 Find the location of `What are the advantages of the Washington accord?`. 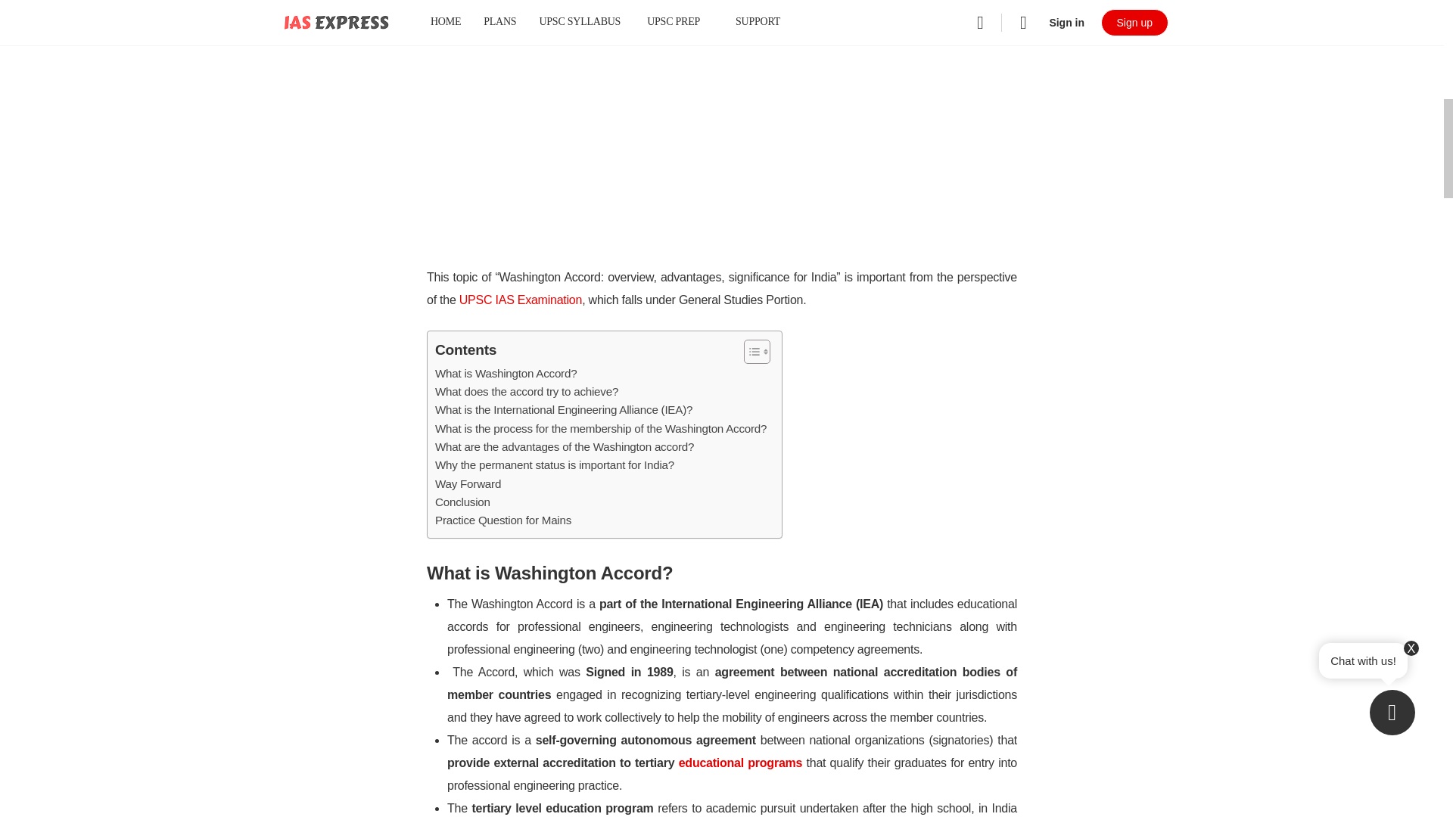

What are the advantages of the Washington accord? is located at coordinates (565, 446).